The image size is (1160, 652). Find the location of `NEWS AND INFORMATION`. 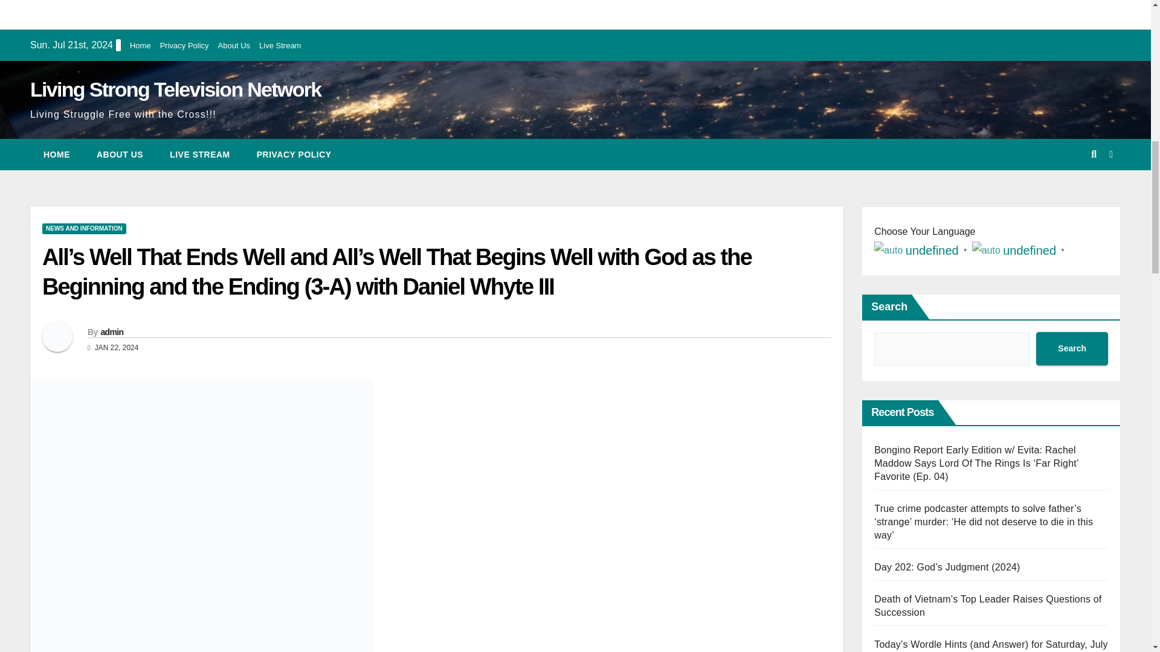

NEWS AND INFORMATION is located at coordinates (84, 228).